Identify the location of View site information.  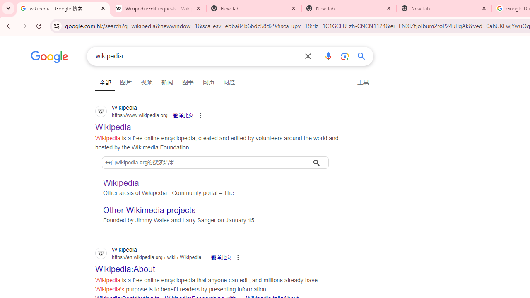
(56, 26).